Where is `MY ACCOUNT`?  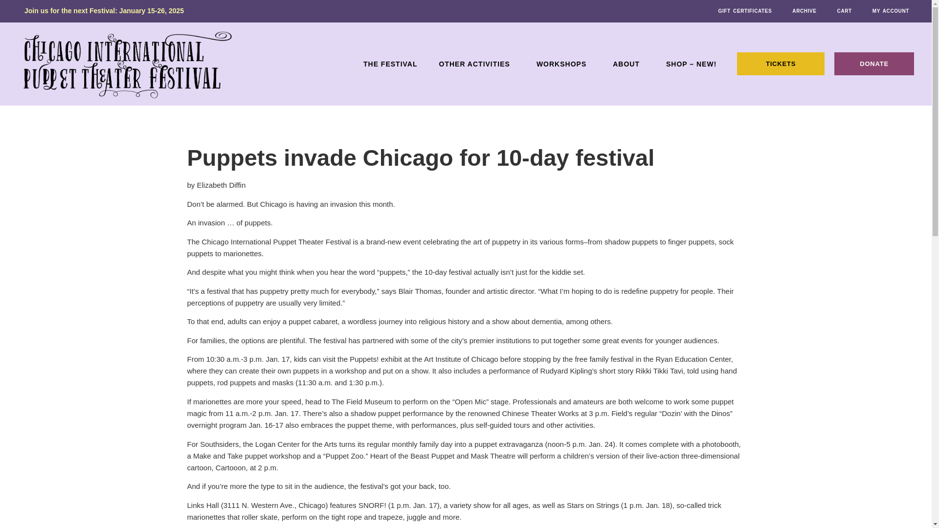
MY ACCOUNT is located at coordinates (890, 11).